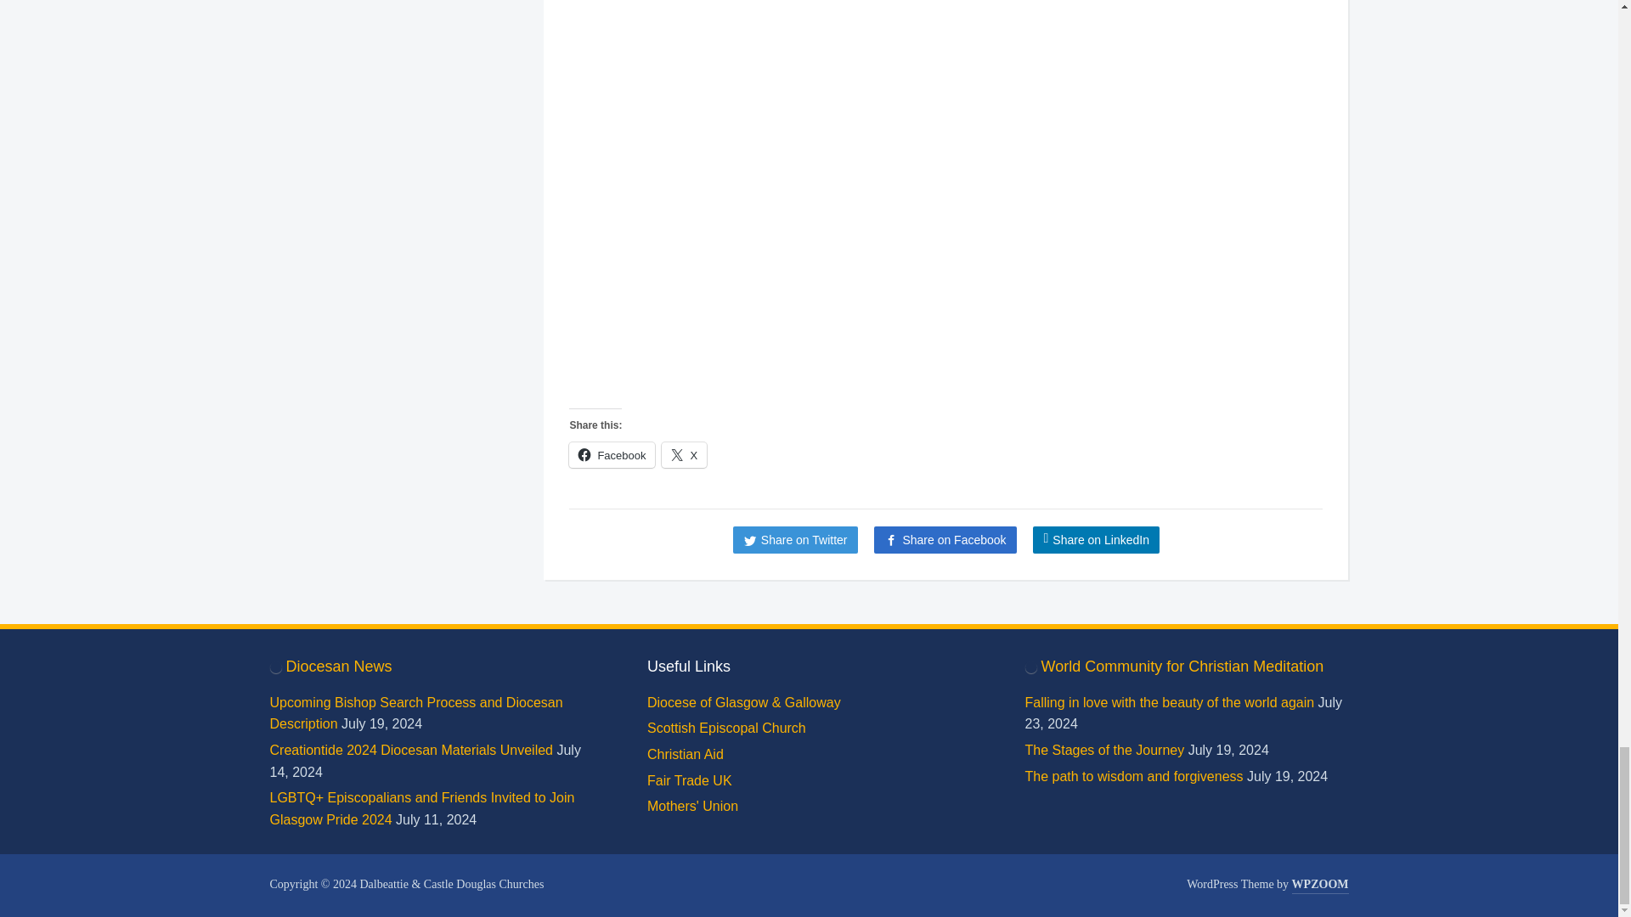  What do you see at coordinates (612, 454) in the screenshot?
I see `Click to share on Facebook` at bounding box center [612, 454].